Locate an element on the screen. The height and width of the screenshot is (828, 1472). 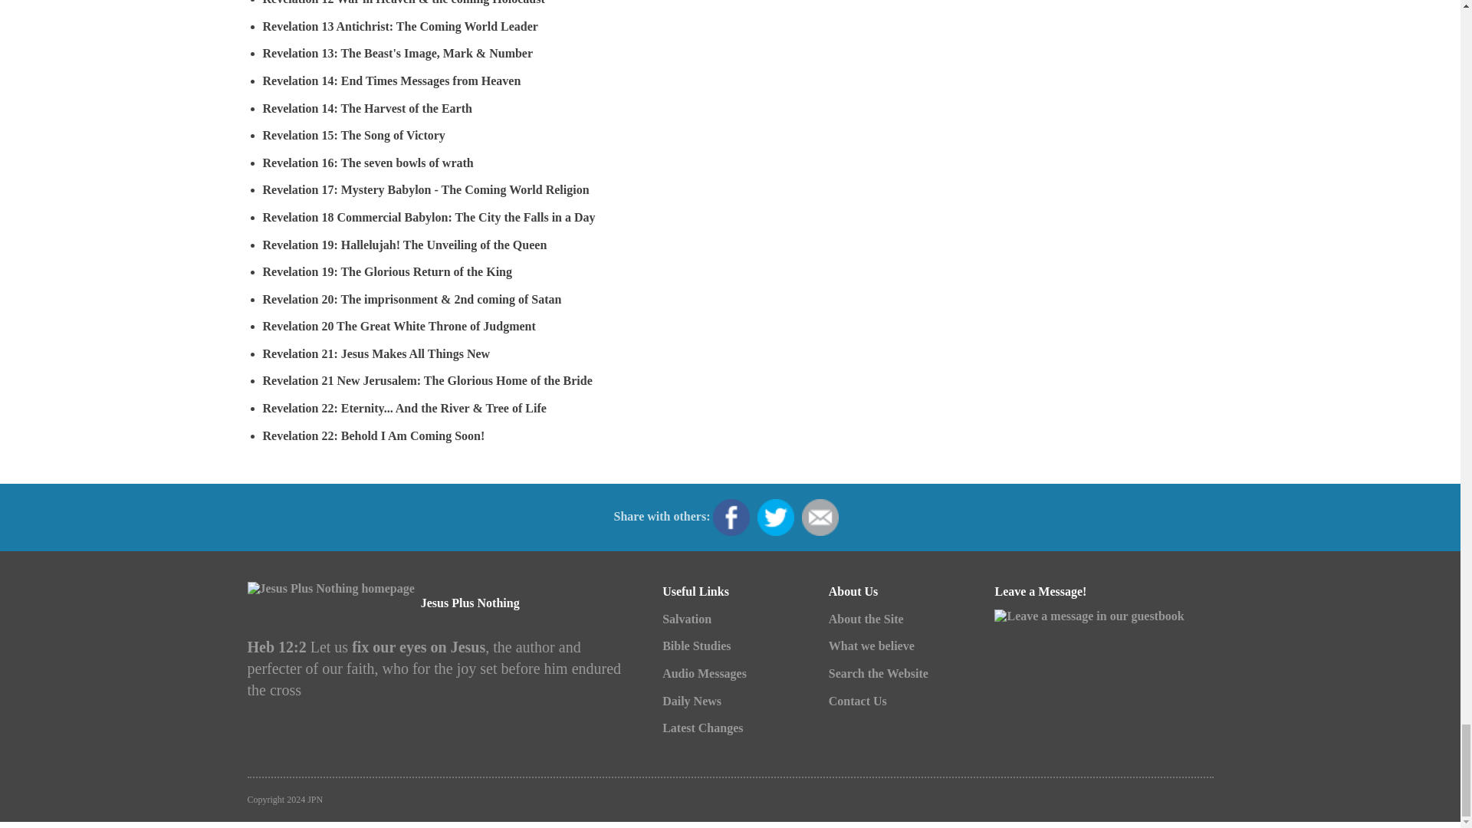
Email is located at coordinates (820, 517).